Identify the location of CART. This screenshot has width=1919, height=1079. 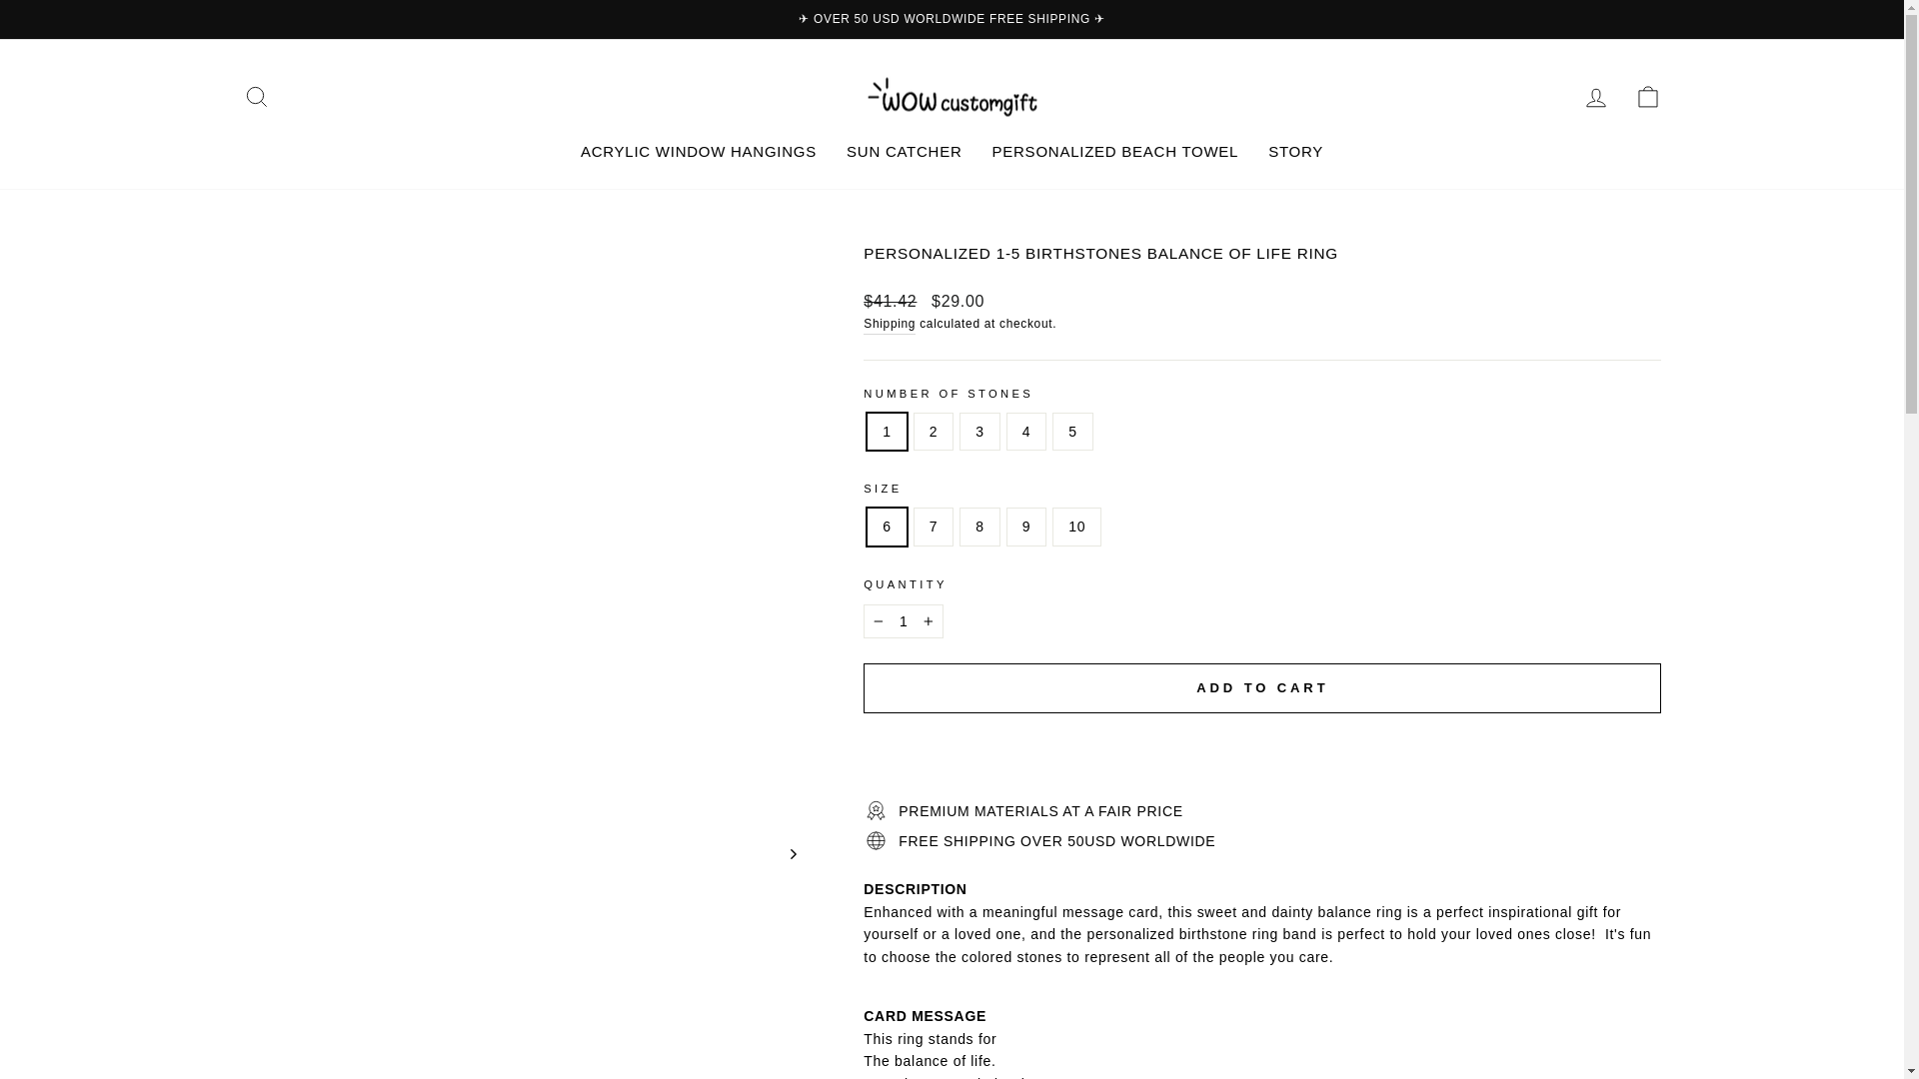
(1647, 96).